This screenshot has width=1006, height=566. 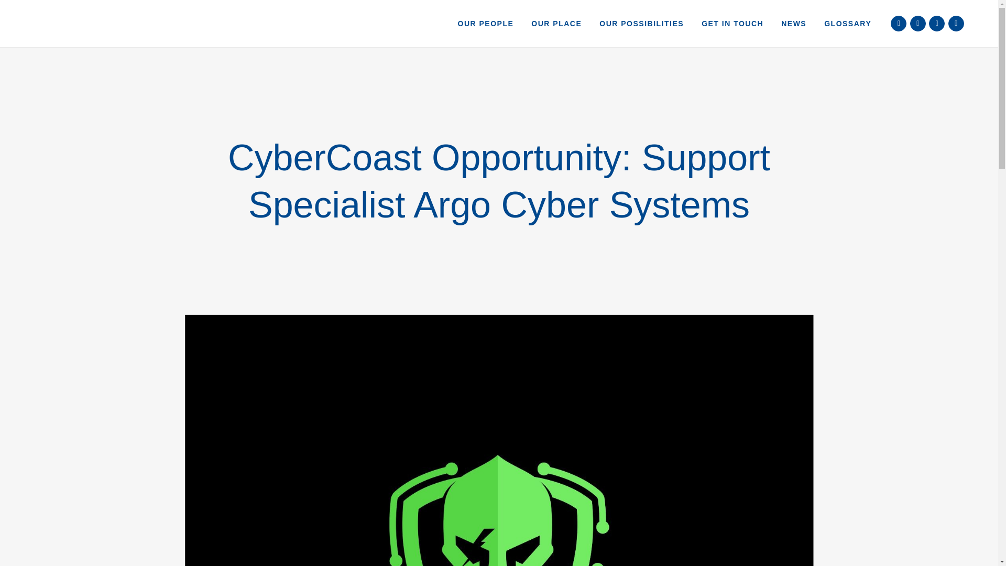 What do you see at coordinates (793, 23) in the screenshot?
I see `NEWS` at bounding box center [793, 23].